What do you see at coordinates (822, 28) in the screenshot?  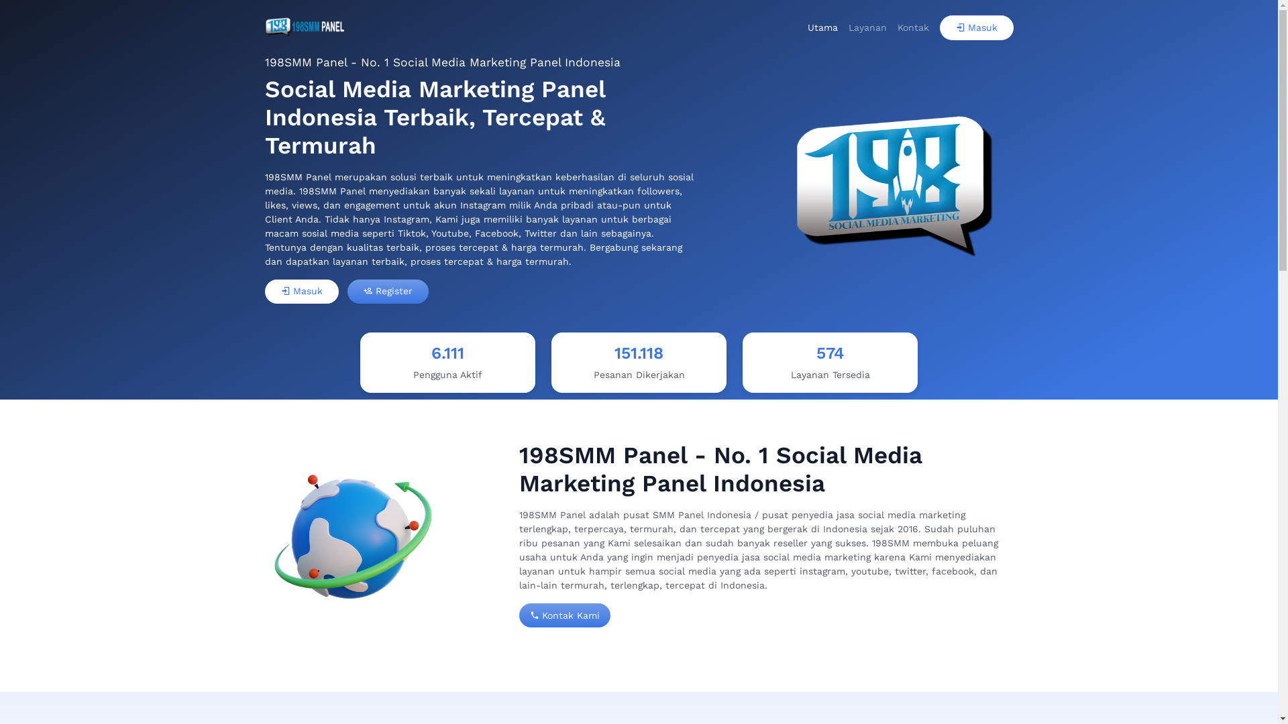 I see `Utama` at bounding box center [822, 28].